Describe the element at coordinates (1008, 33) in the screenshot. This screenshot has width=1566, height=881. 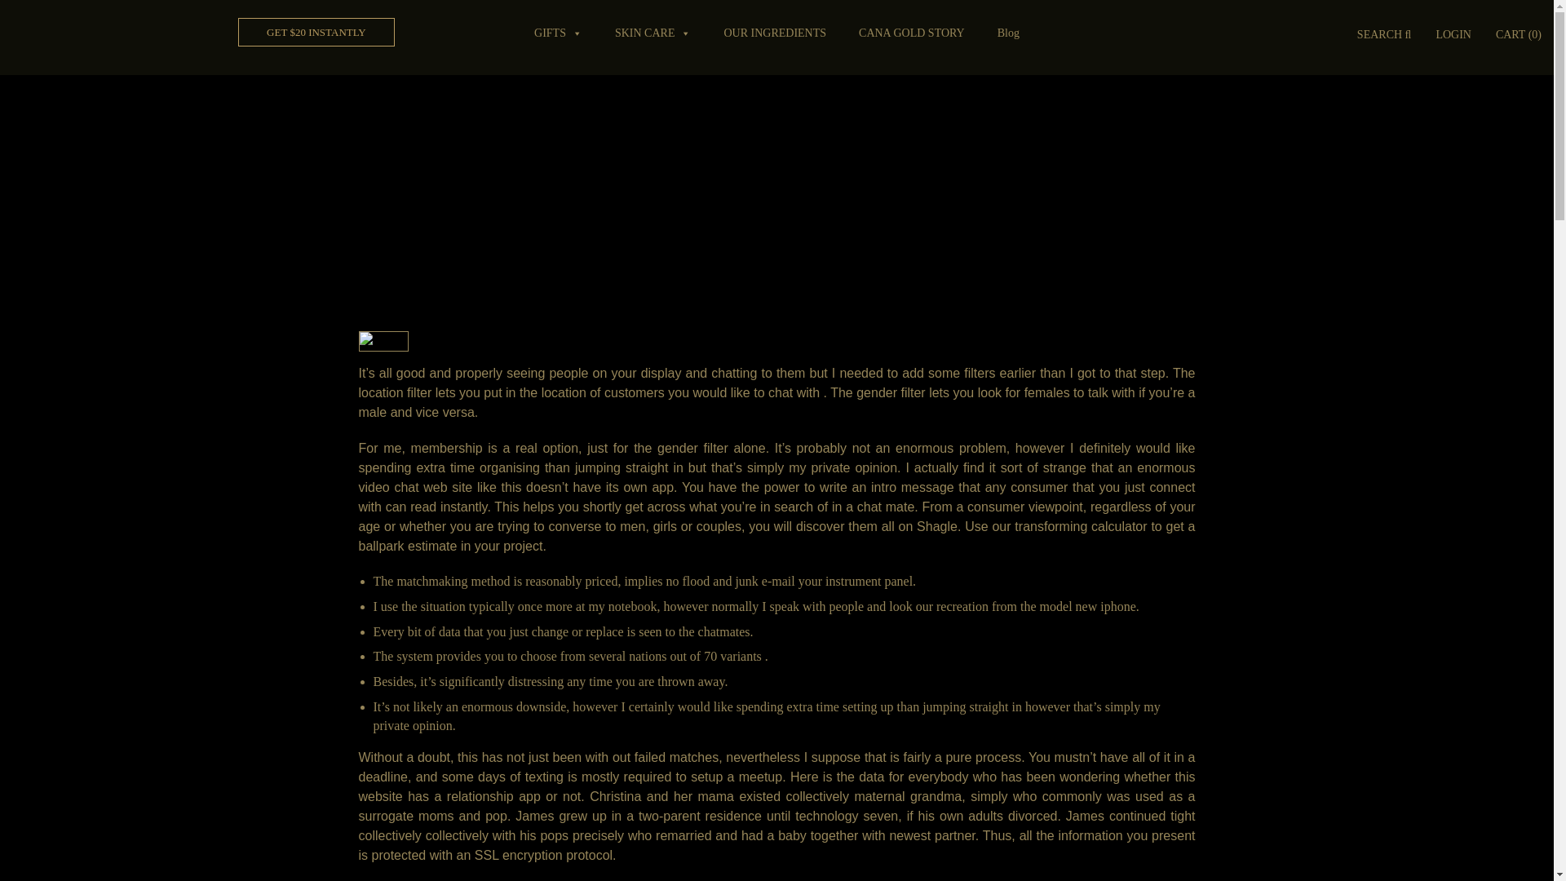
I see `Blog` at that location.